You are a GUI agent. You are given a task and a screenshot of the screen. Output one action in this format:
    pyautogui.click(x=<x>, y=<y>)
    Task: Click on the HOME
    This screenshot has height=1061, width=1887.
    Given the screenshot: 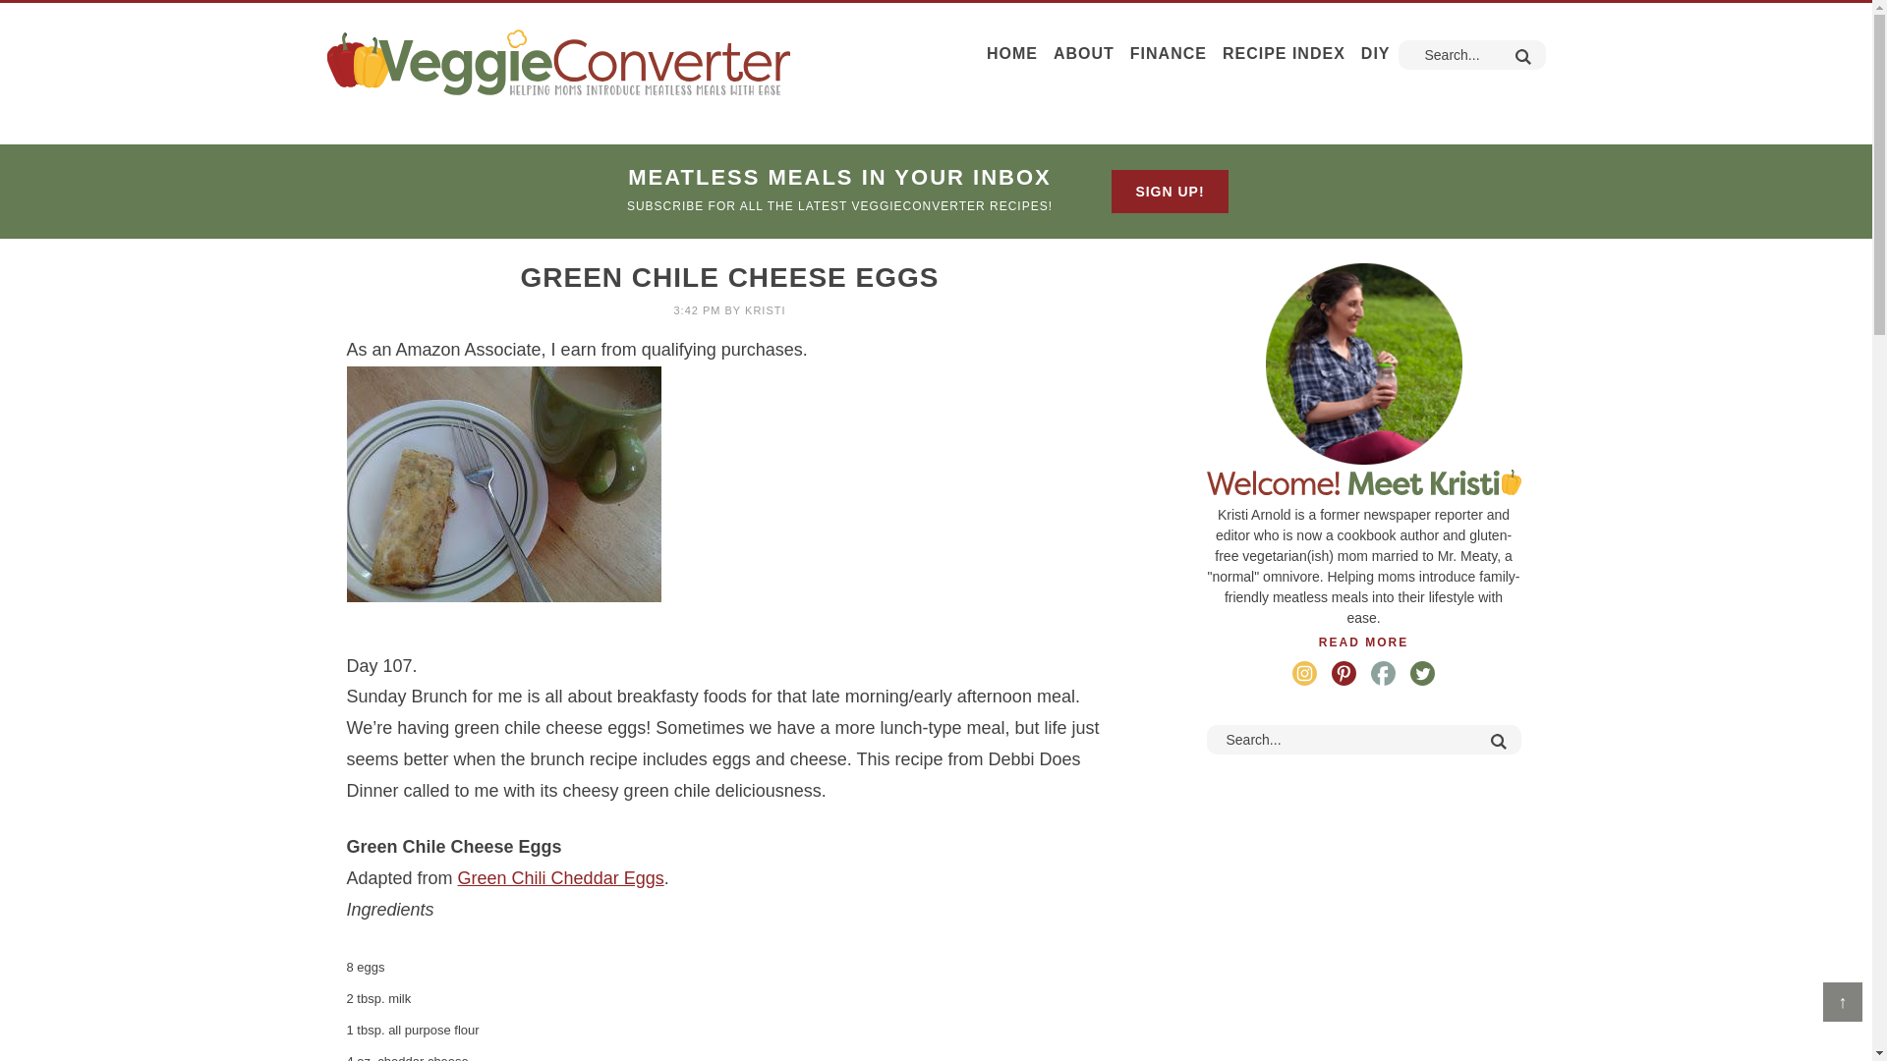 What is the action you would take?
    pyautogui.click(x=1012, y=54)
    